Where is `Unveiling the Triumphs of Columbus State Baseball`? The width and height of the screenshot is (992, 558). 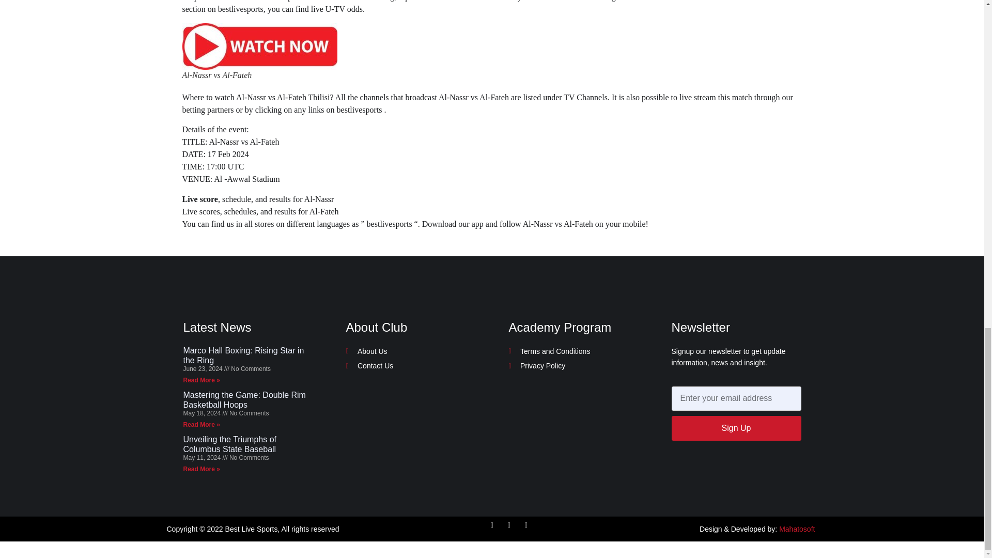 Unveiling the Triumphs of Columbus State Baseball is located at coordinates (229, 444).